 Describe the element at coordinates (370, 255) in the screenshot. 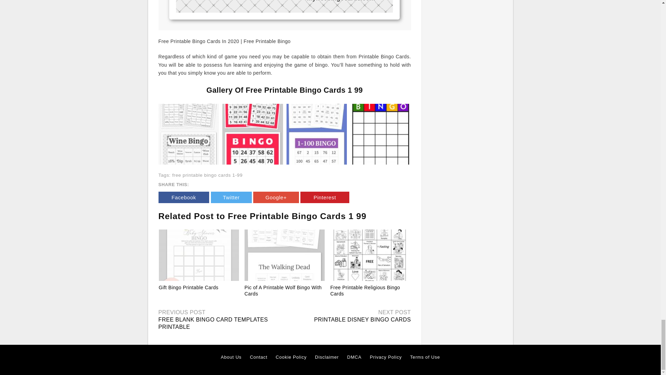

I see `Free Printable Religious Bingo Cards` at that location.